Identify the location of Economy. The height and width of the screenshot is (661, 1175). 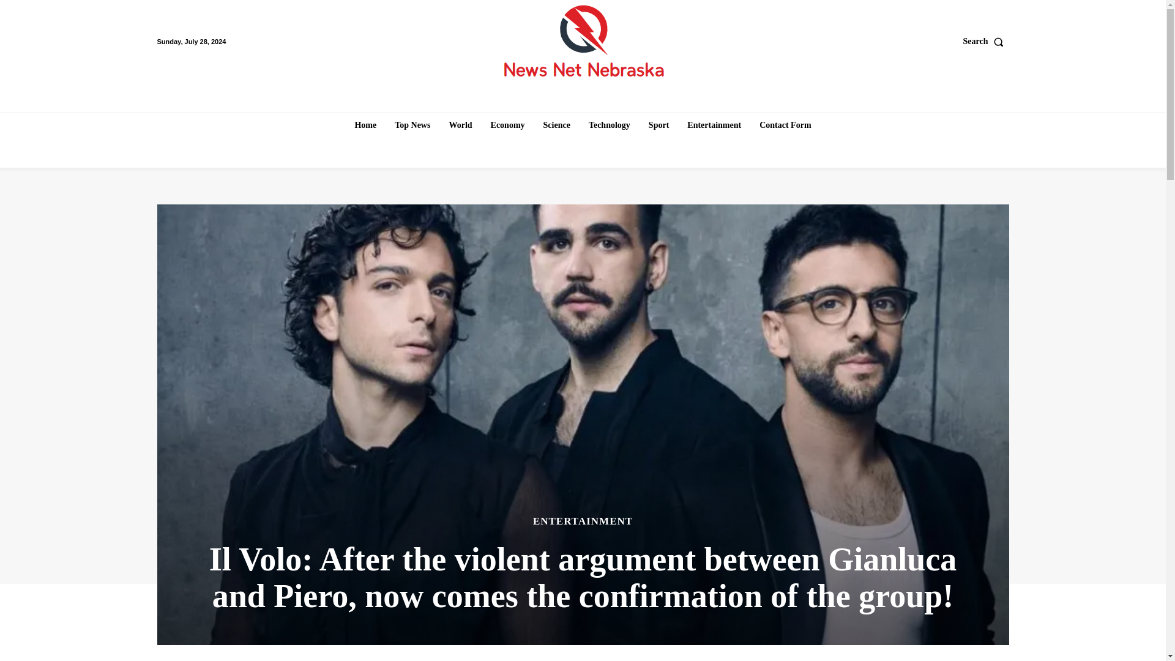
(507, 125).